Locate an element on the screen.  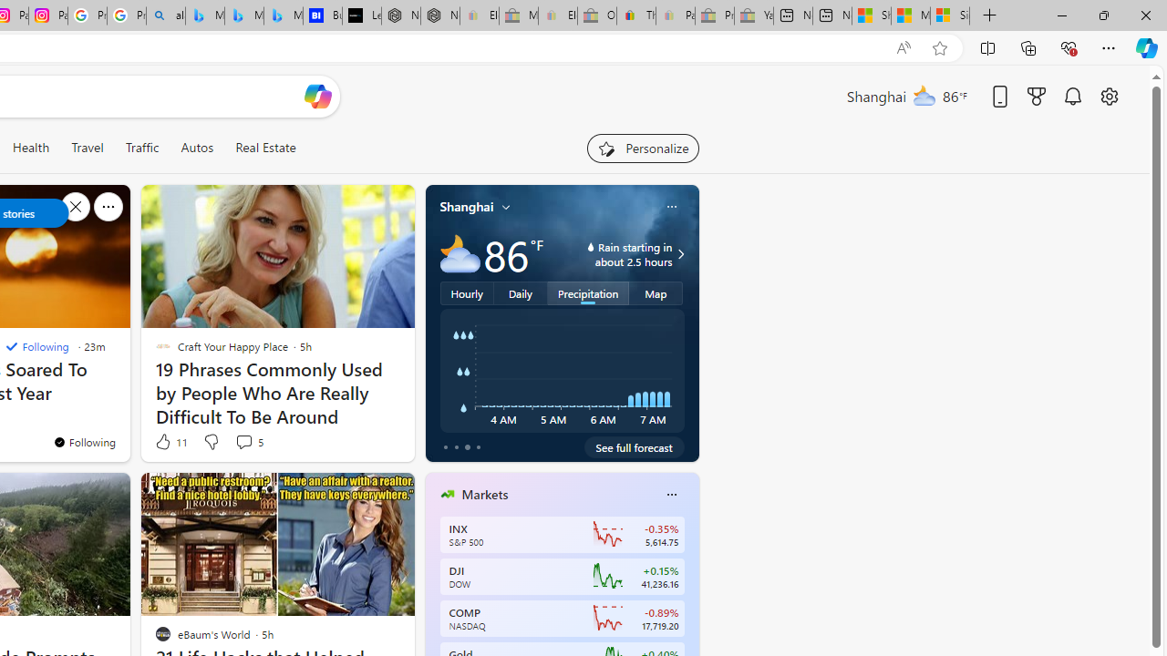
Open Copilot is located at coordinates (317, 96).